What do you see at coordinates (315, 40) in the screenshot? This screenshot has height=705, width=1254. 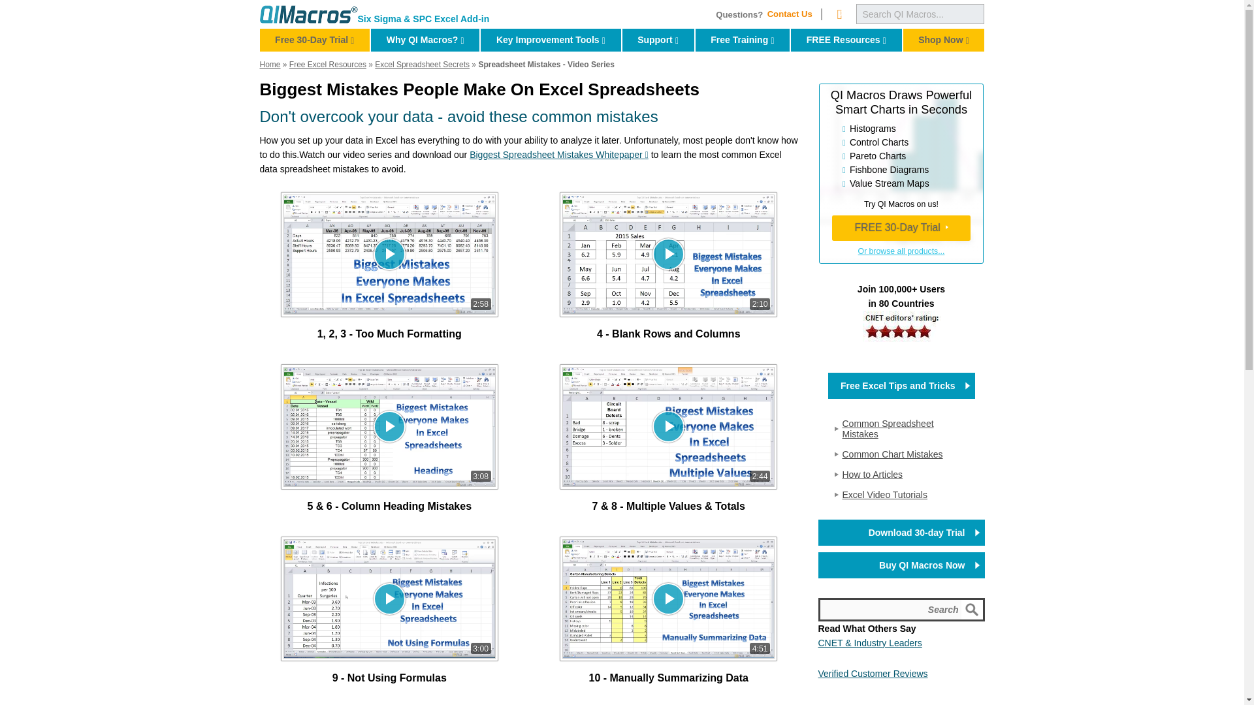 I see `Cart` at bounding box center [315, 40].